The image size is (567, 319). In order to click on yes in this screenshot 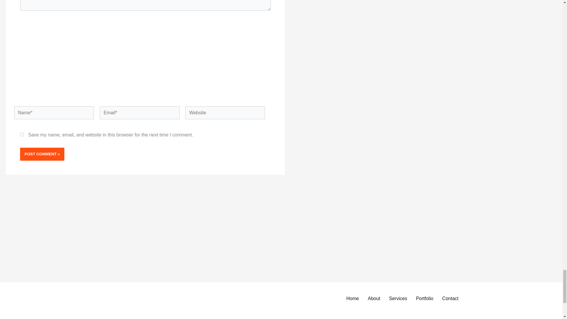, I will do `click(22, 135)`.